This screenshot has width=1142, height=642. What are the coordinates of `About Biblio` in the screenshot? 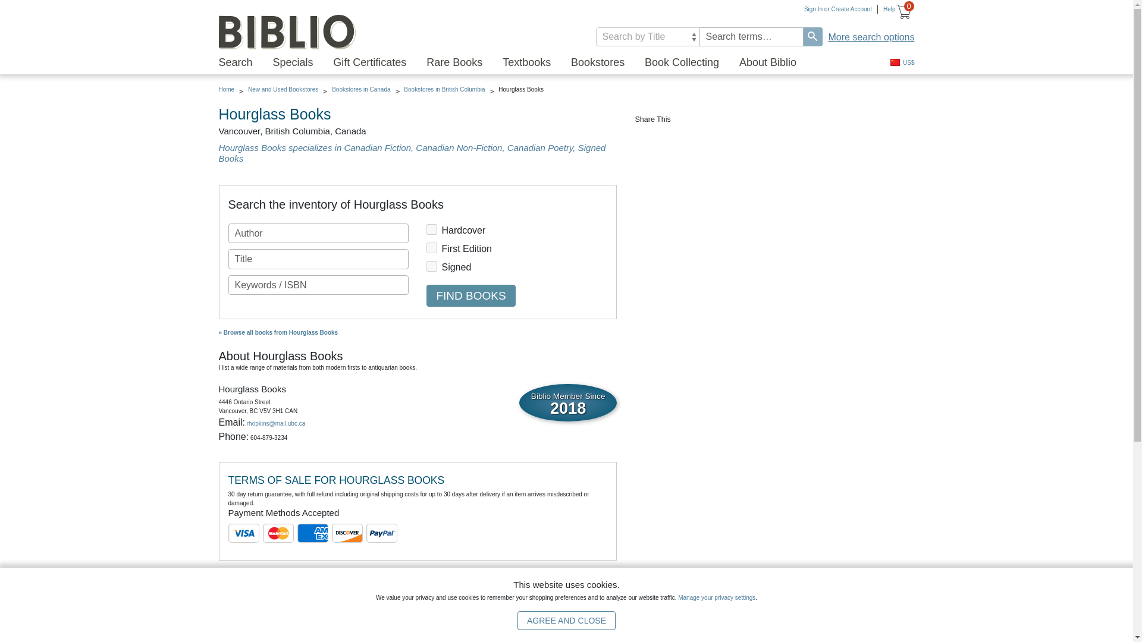 It's located at (767, 63).